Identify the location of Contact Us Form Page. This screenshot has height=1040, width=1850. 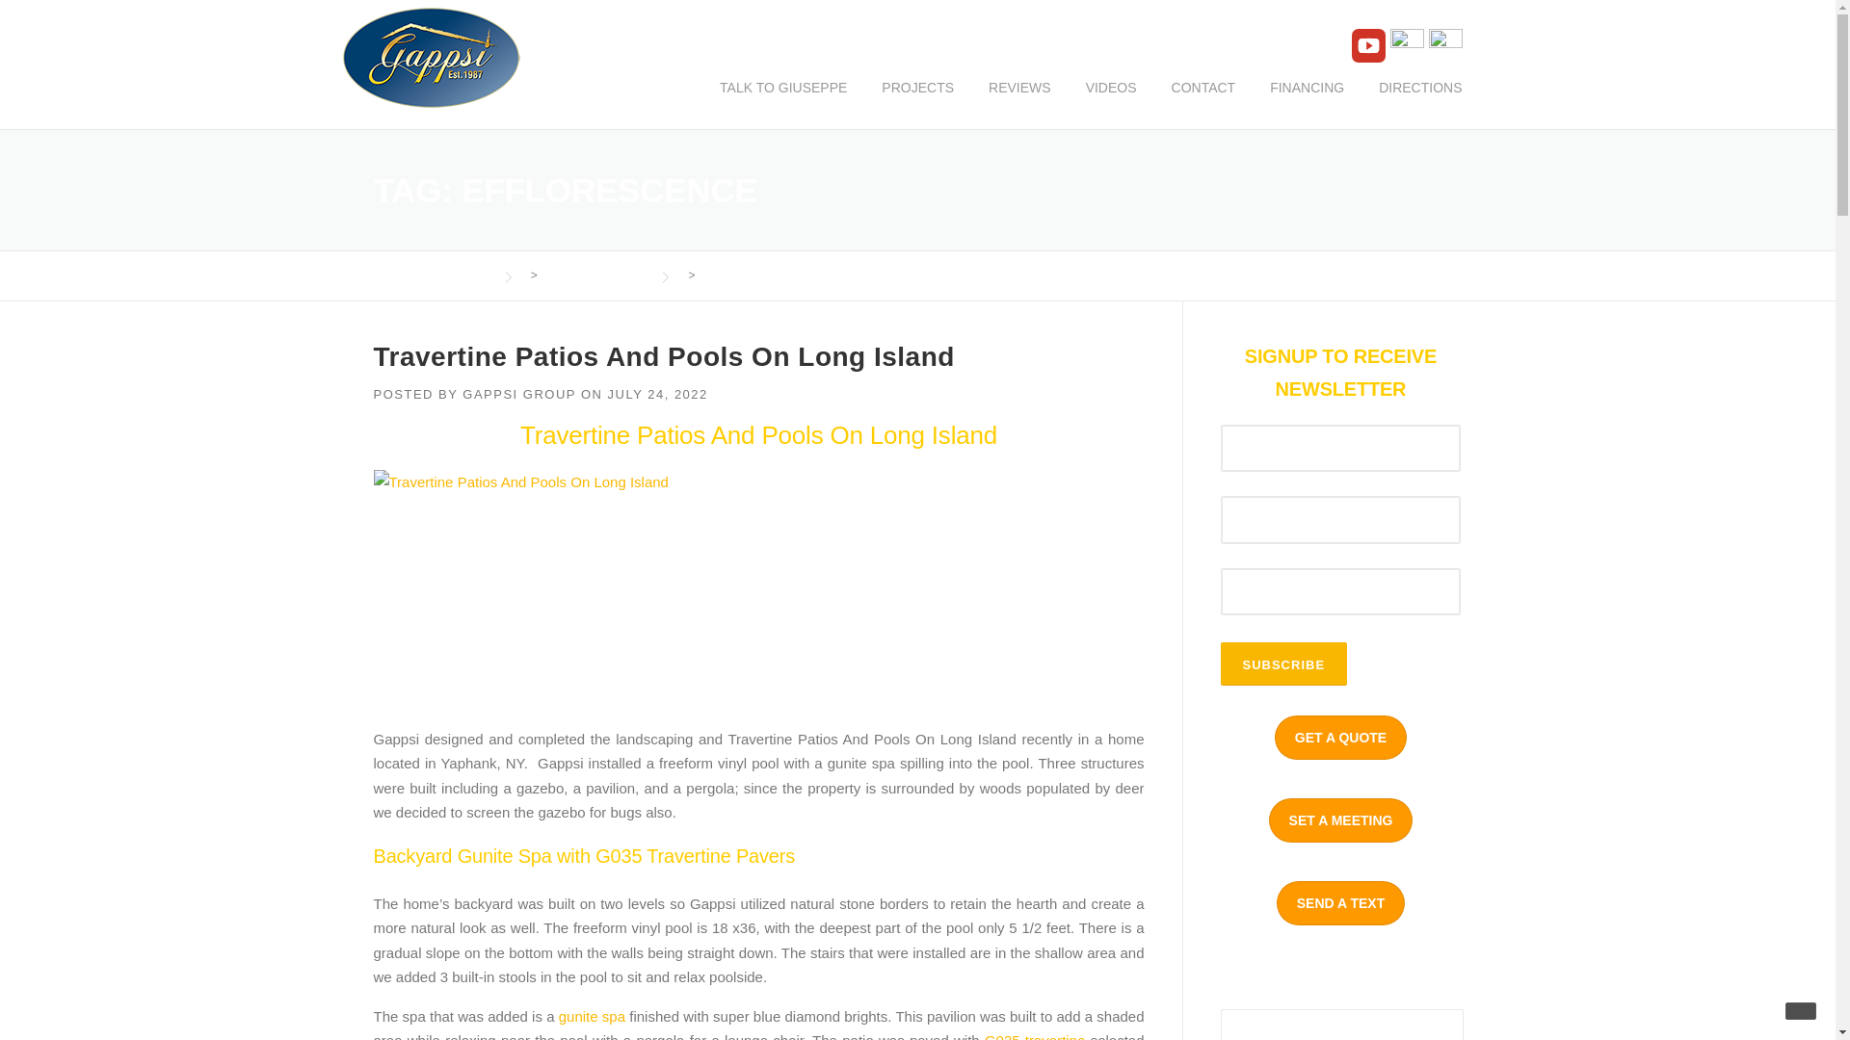
(1341, 820).